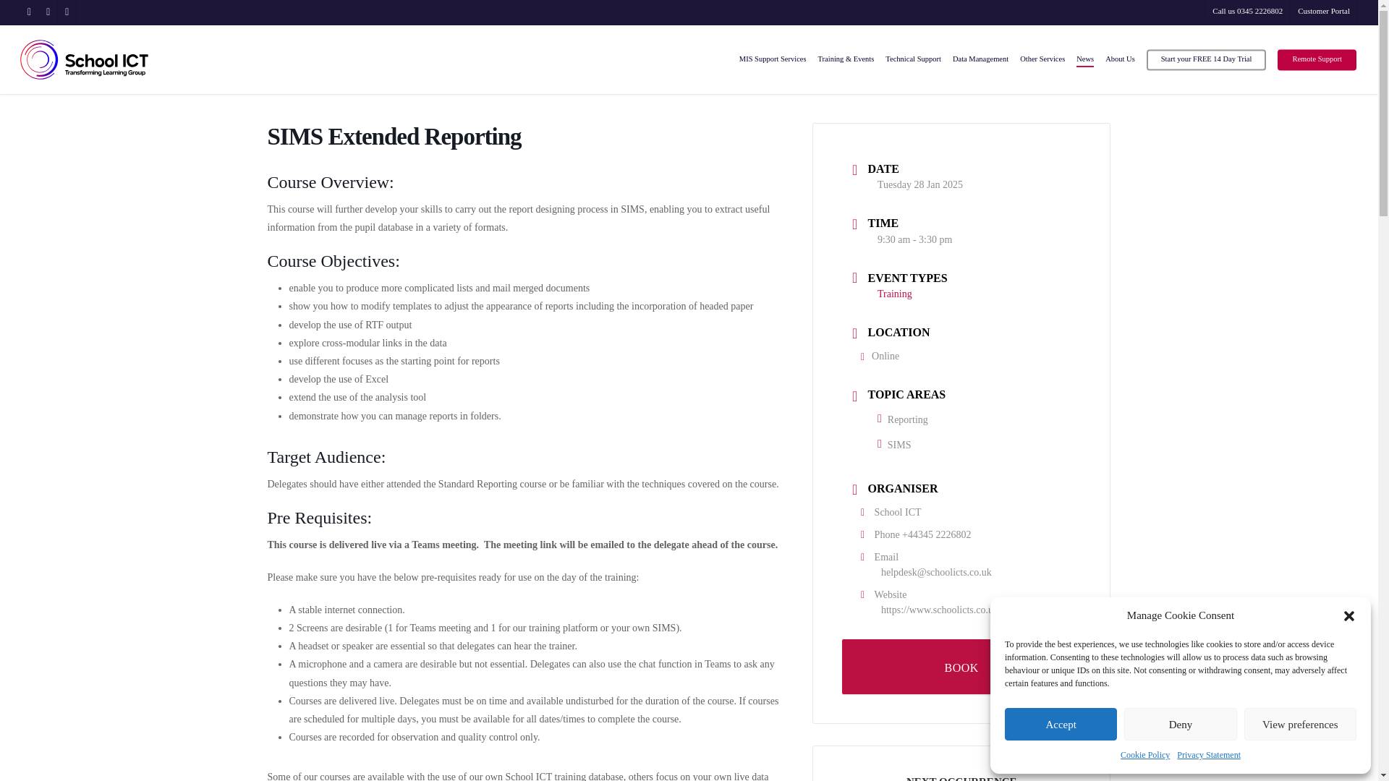  Describe the element at coordinates (980, 59) in the screenshot. I see `Data Management` at that location.